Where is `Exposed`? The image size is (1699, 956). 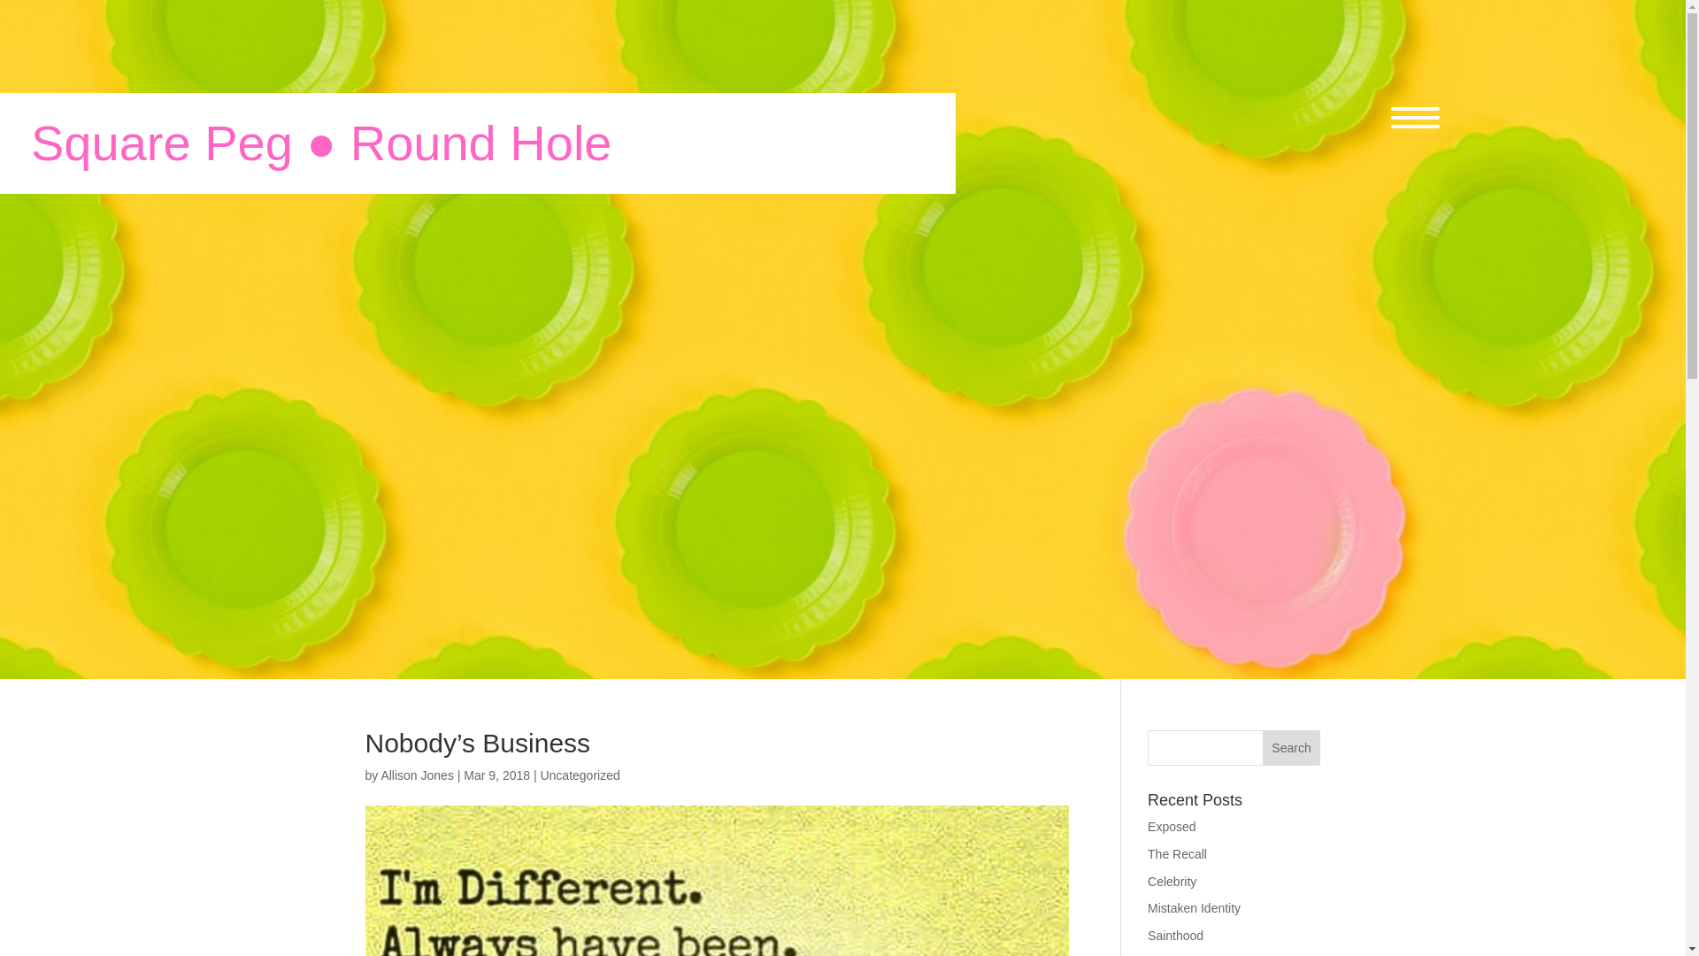 Exposed is located at coordinates (1172, 826).